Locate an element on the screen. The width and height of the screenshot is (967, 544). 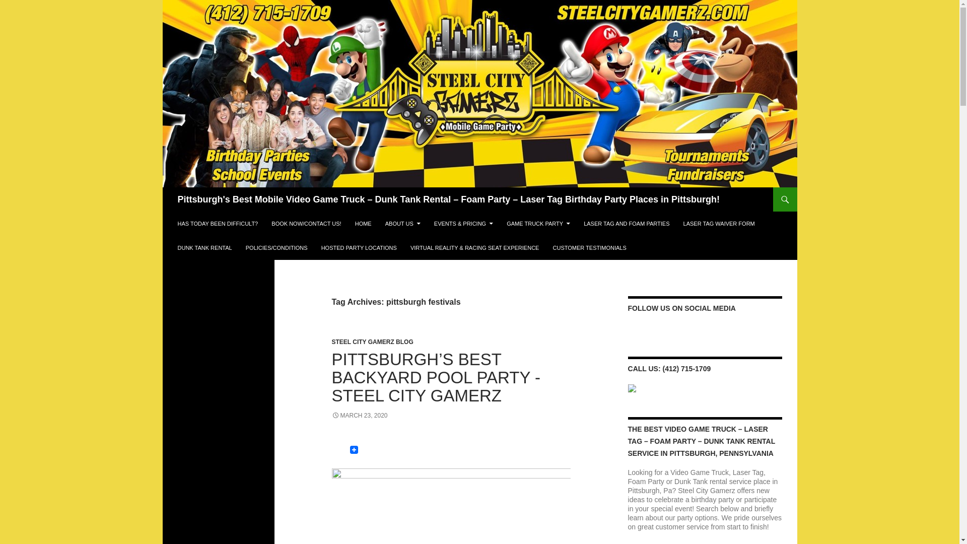
GAME TRUCK PARTY is located at coordinates (538, 224).